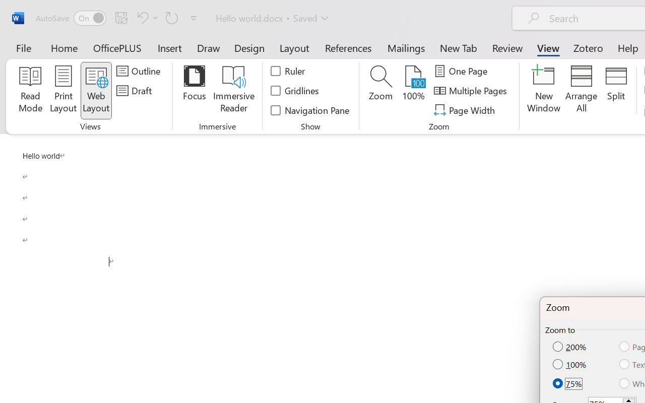  I want to click on Preview, so click(15, 57).